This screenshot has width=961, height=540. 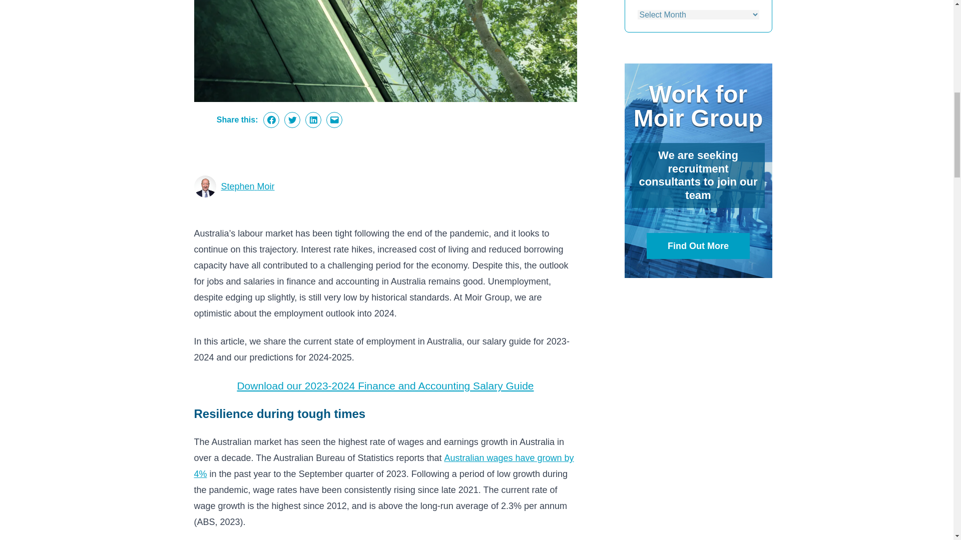 What do you see at coordinates (271, 119) in the screenshot?
I see `Click to share on Facebook` at bounding box center [271, 119].